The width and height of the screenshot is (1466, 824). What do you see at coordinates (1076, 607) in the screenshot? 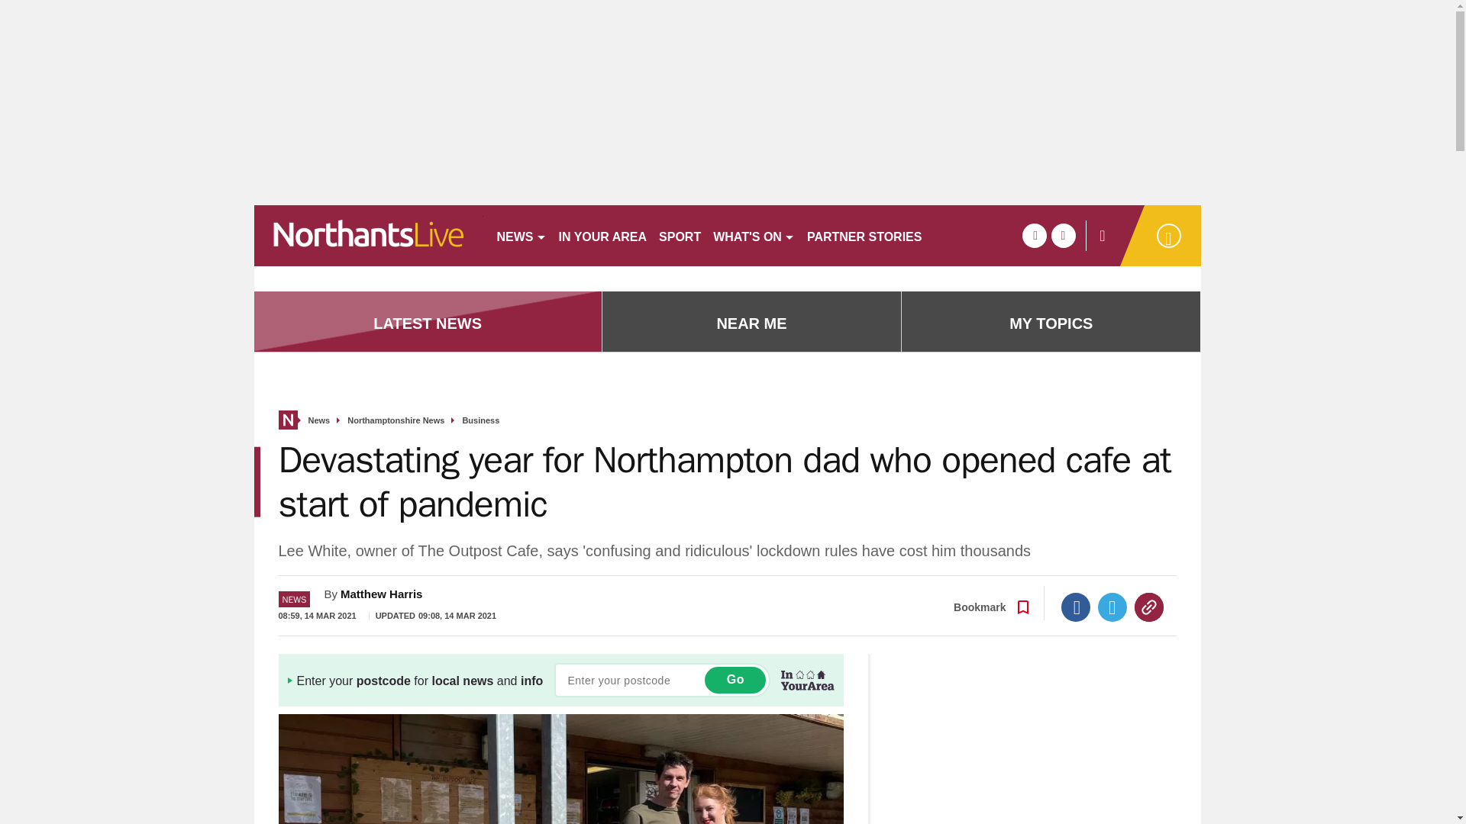
I see `Facebook` at bounding box center [1076, 607].